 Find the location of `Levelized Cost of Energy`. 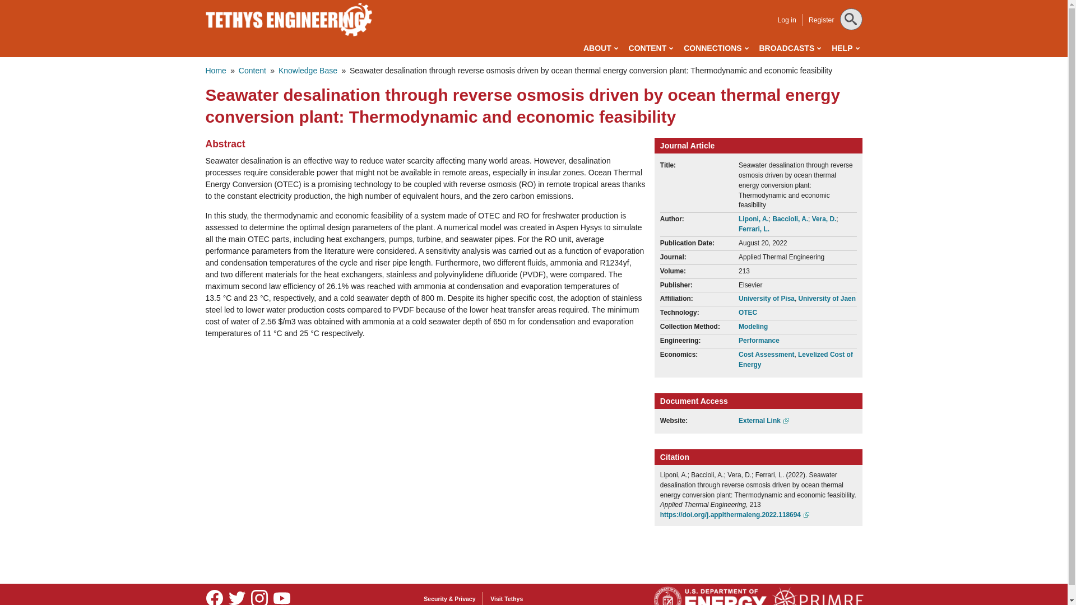

Levelized Cost of Energy is located at coordinates (796, 360).